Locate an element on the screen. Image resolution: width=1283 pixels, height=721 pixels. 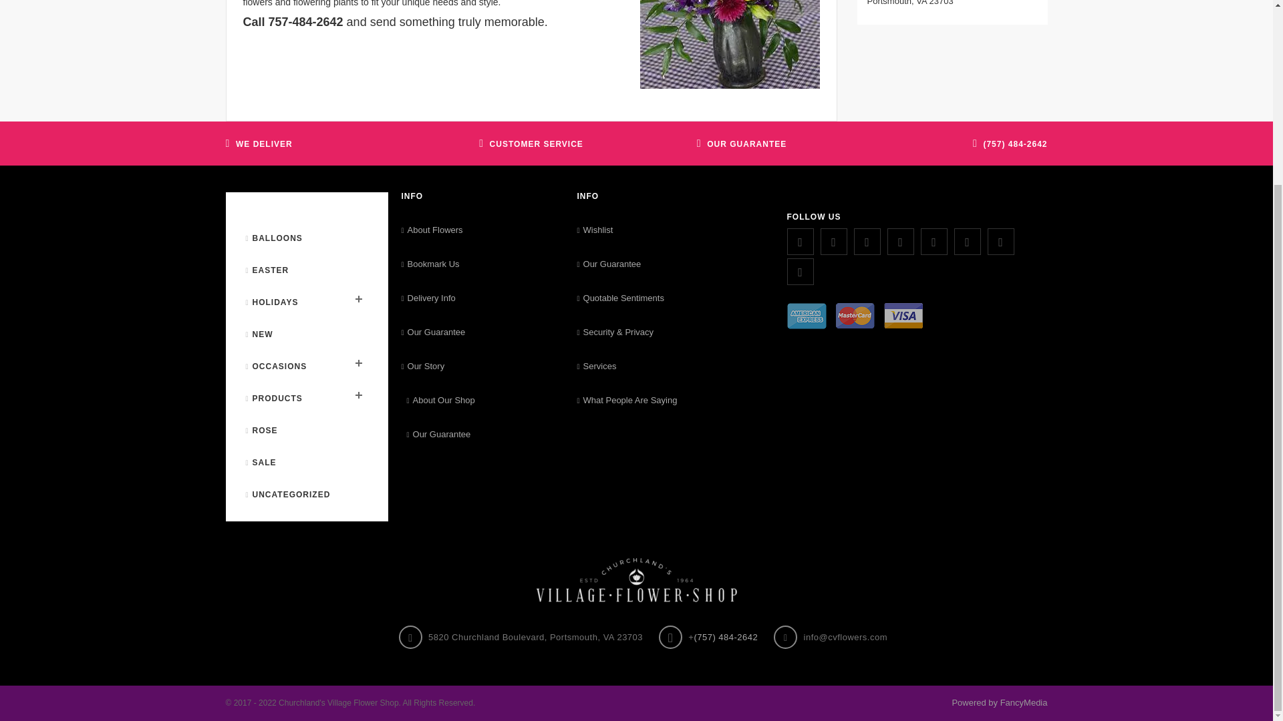
PRODUCTS is located at coordinates (274, 398).